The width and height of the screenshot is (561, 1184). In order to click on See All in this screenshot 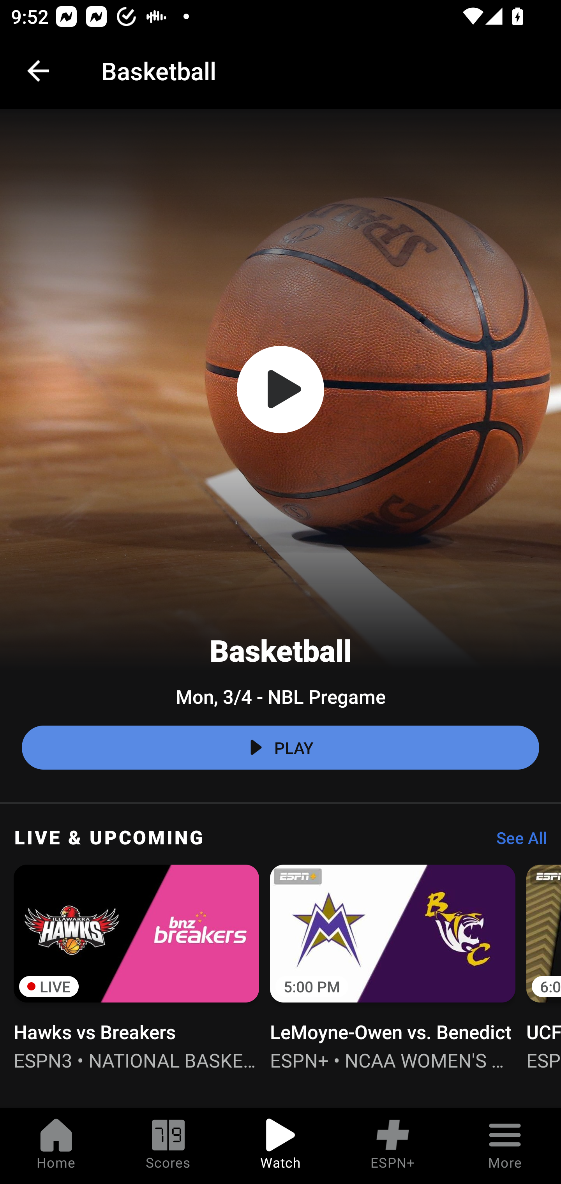, I will do `click(516, 842)`.